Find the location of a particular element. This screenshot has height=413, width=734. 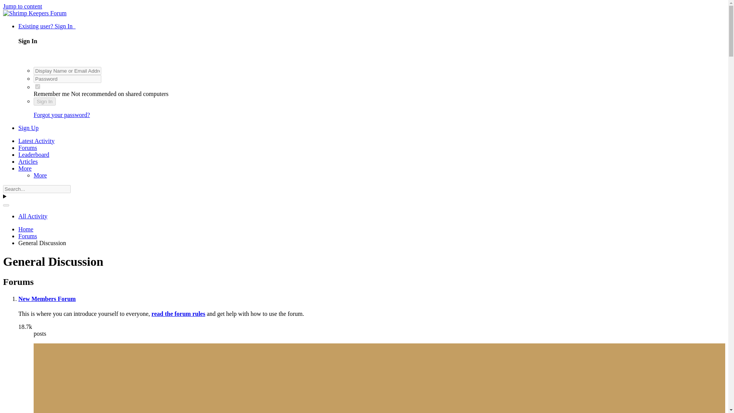

Forgot your password? is located at coordinates (62, 115).